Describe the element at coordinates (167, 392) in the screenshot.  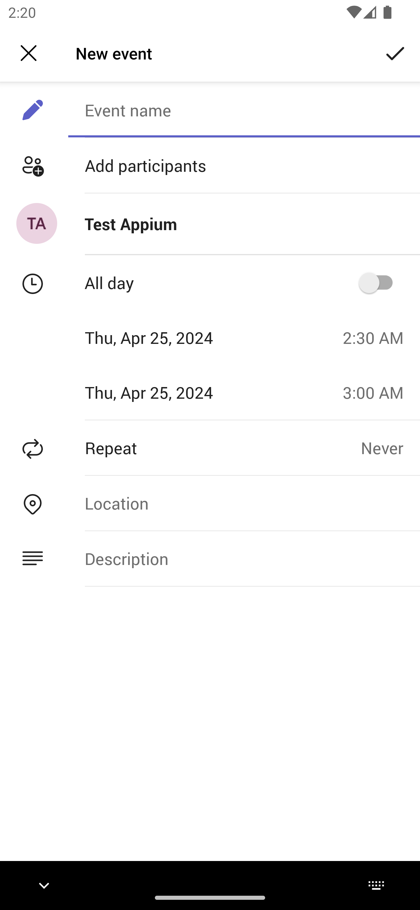
I see `Thu, Apr 25, 2024 Ends Thursday Apr 25, 2024` at that location.